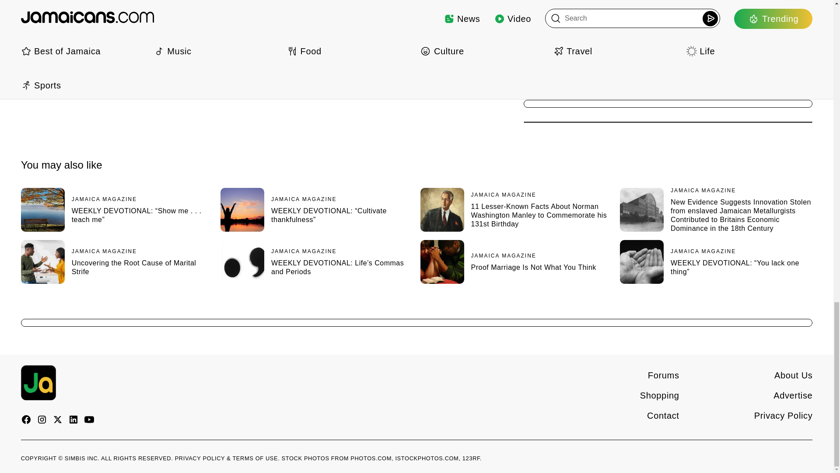  I want to click on Staff Writer, so click(102, 14).